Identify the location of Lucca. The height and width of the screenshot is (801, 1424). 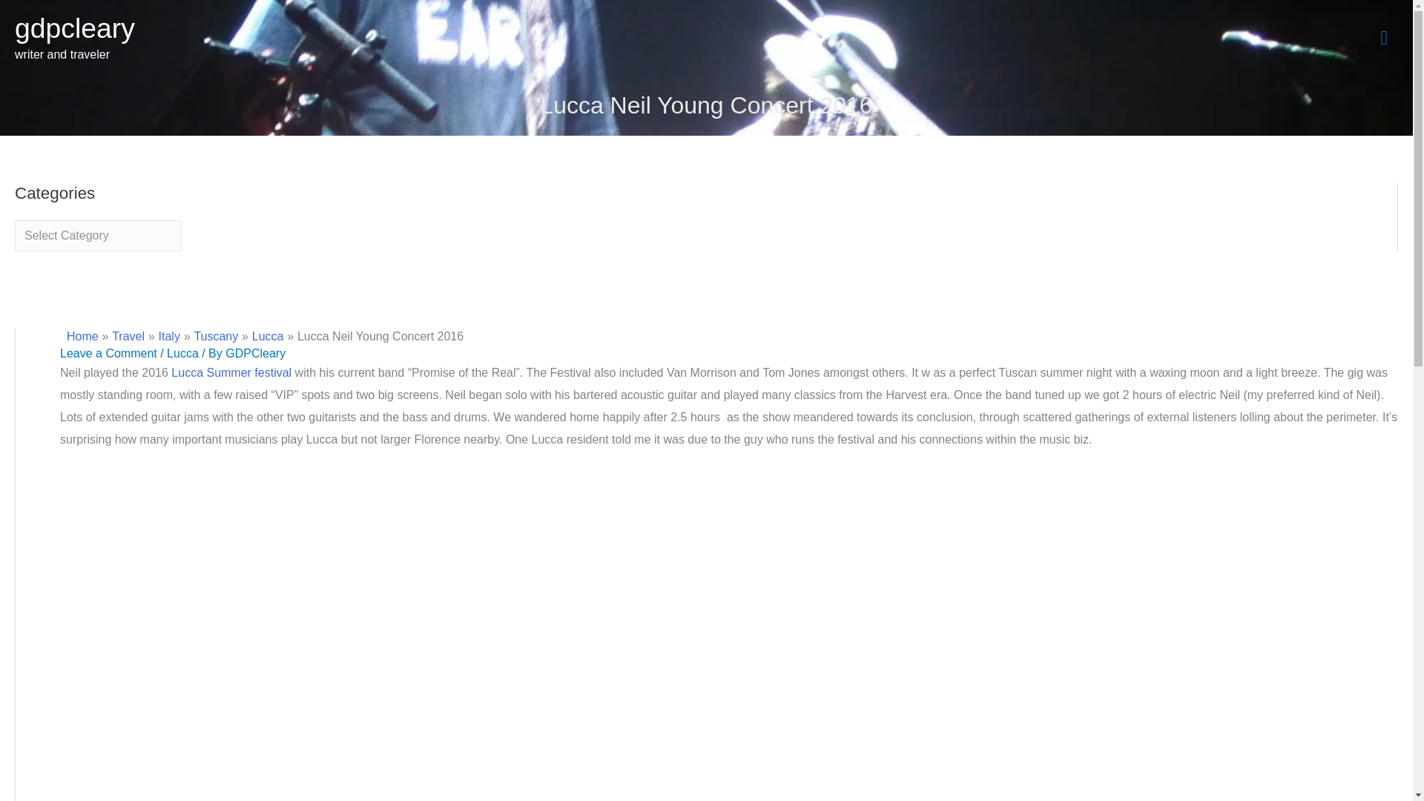
(182, 353).